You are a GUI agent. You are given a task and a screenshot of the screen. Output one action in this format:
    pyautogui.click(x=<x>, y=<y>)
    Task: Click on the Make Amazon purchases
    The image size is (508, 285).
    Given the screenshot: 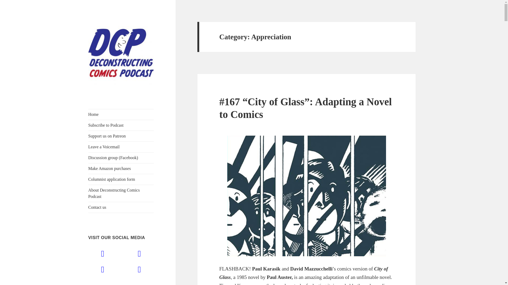 What is the action you would take?
    pyautogui.click(x=121, y=168)
    